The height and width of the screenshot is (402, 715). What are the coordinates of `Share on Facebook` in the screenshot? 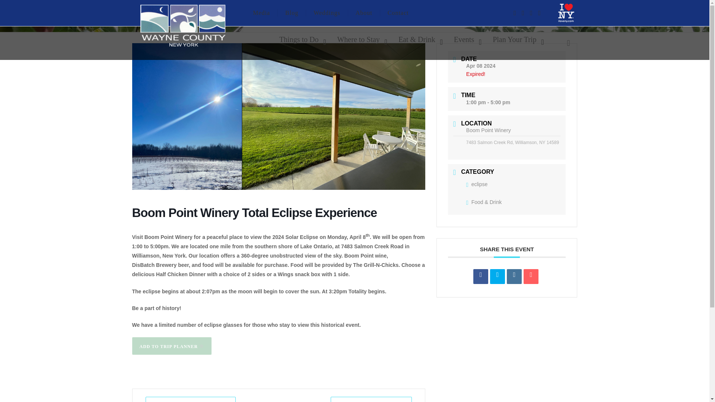 It's located at (481, 276).